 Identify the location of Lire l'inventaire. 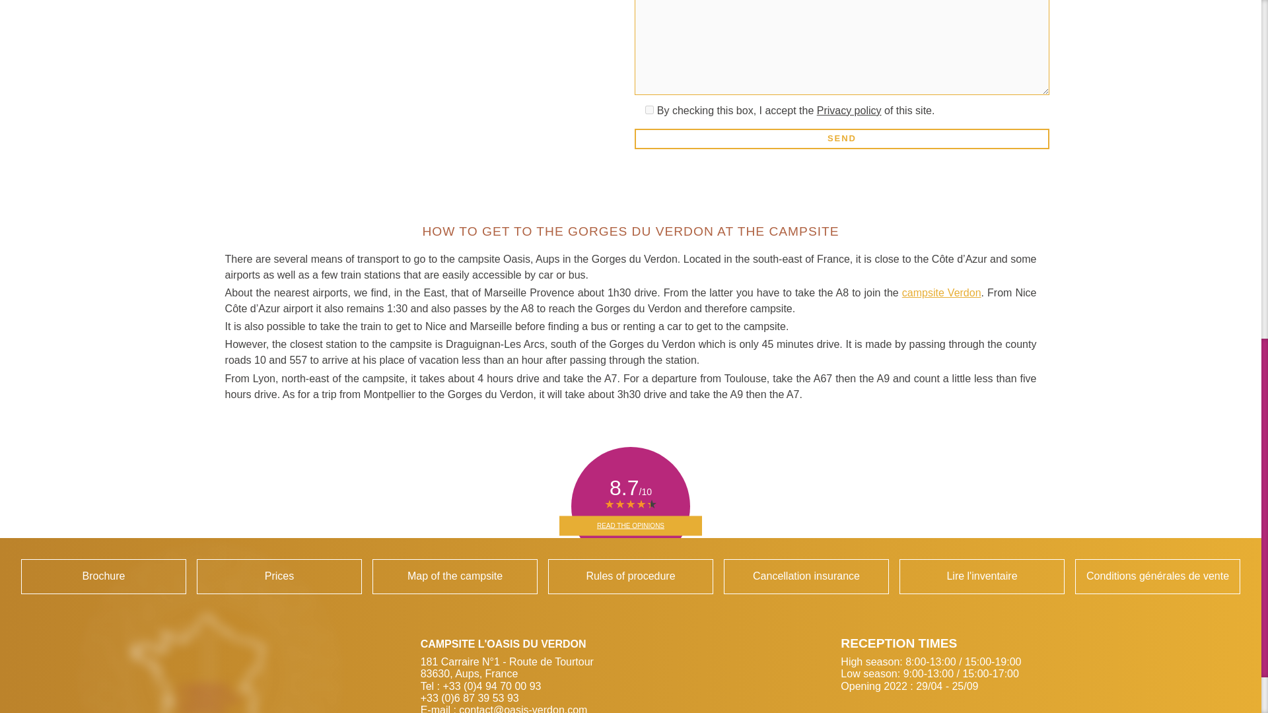
(981, 576).